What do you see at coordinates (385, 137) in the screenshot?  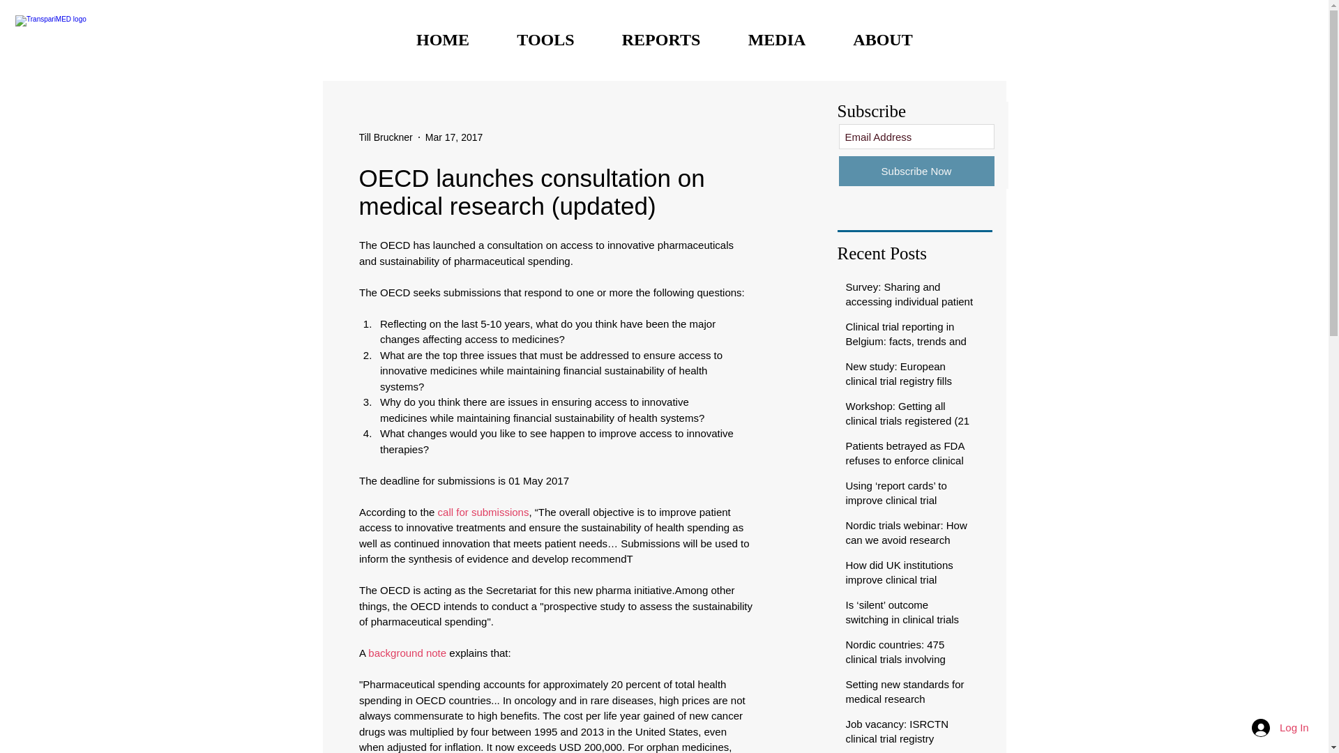 I see `Till Bruckner` at bounding box center [385, 137].